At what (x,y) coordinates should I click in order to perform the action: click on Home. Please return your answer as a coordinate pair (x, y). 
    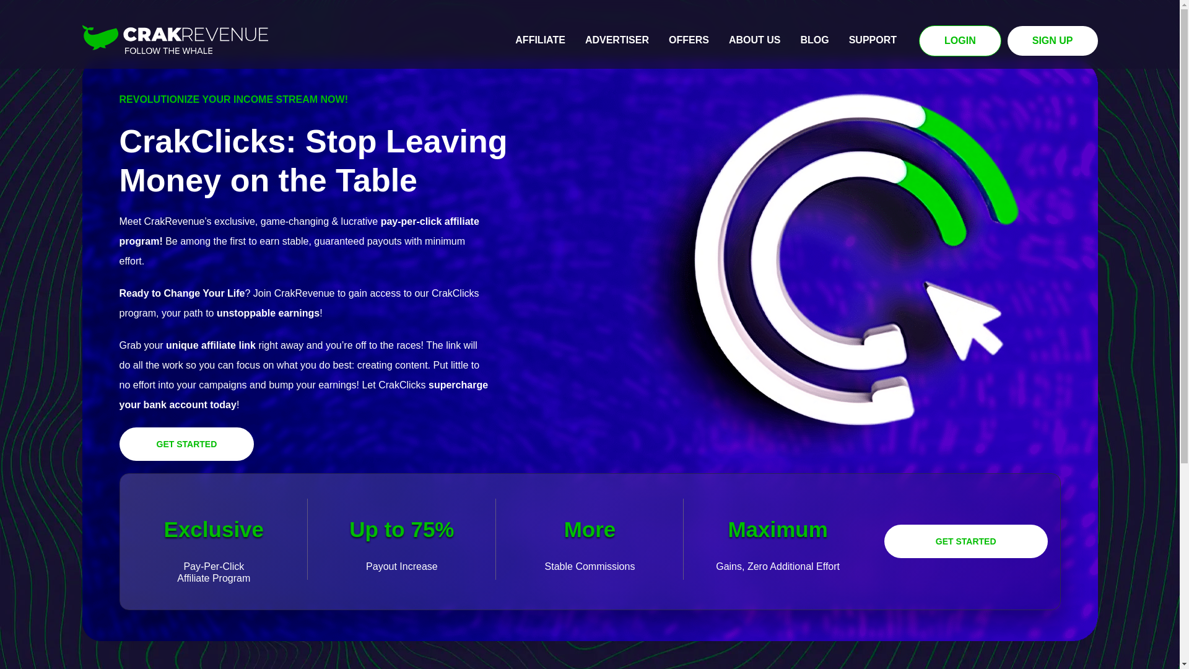
    Looking at the image, I should click on (175, 40).